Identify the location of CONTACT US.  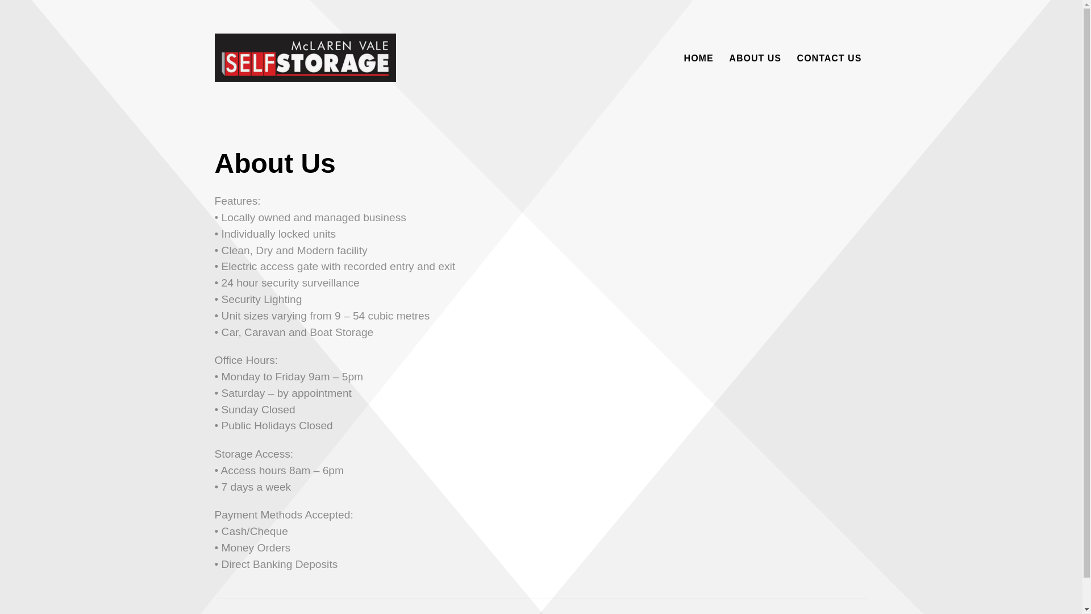
(830, 59).